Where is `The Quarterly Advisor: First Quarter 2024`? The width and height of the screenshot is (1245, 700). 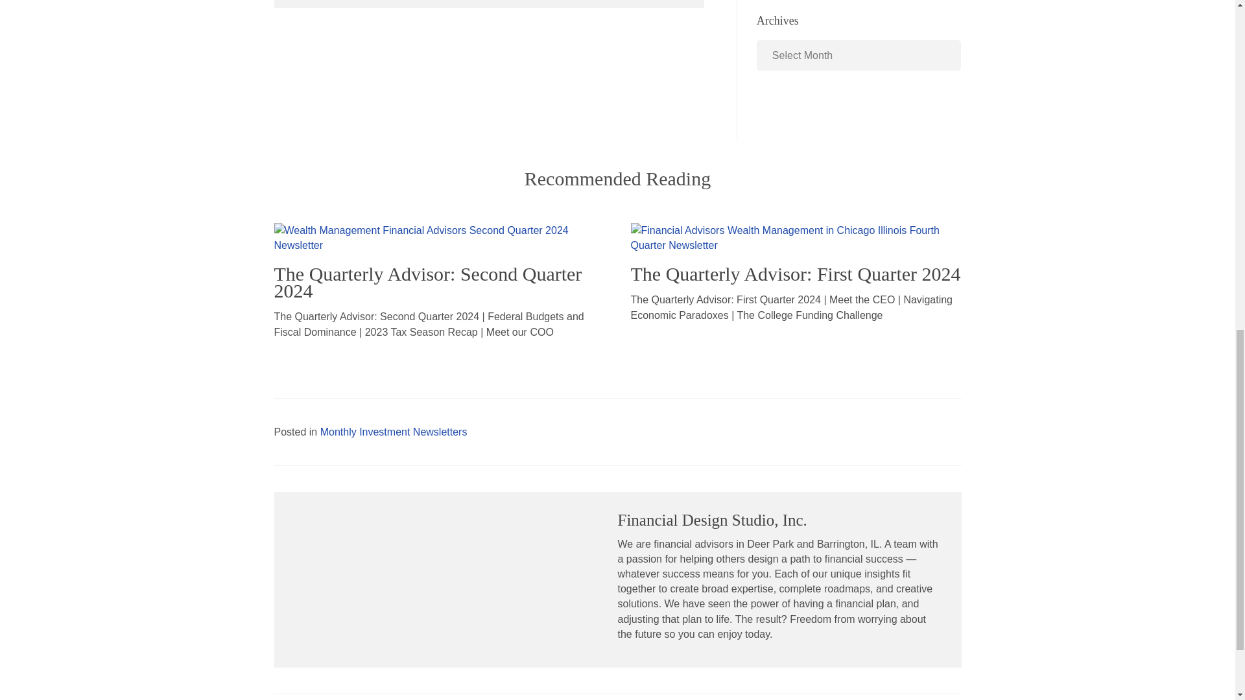
The Quarterly Advisor: First Quarter 2024 is located at coordinates (795, 274).